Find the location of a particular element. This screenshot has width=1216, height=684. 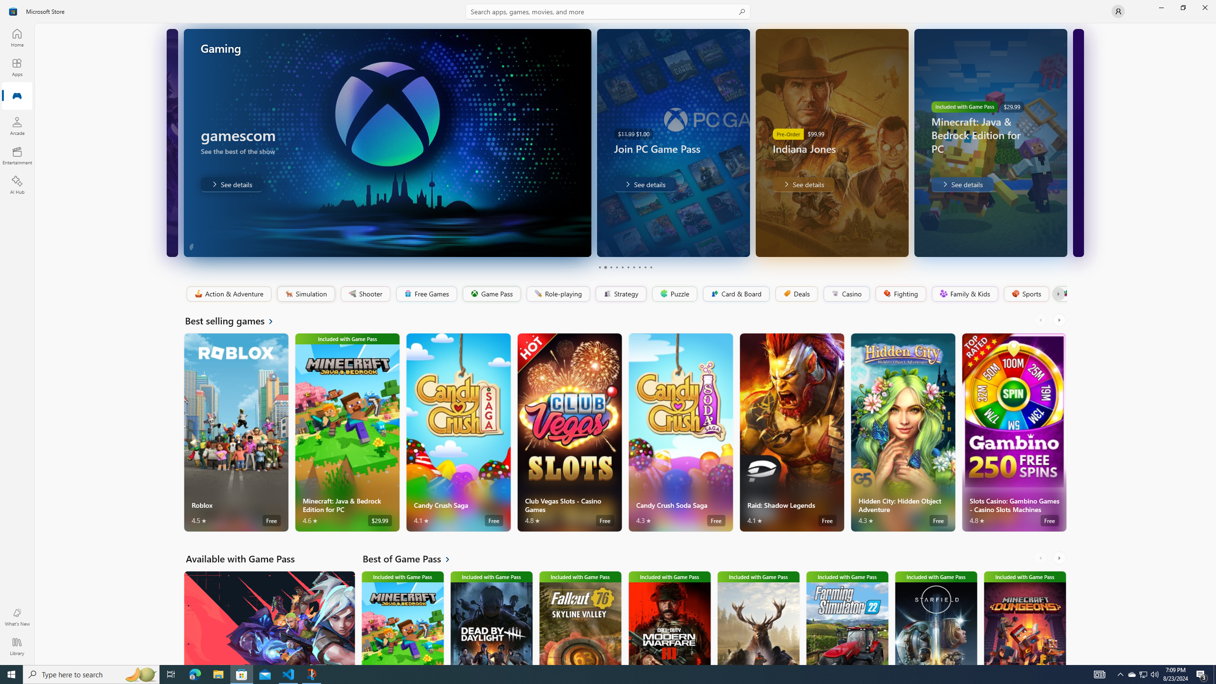

Available with Game Pass. VALORANT is located at coordinates (269, 617).